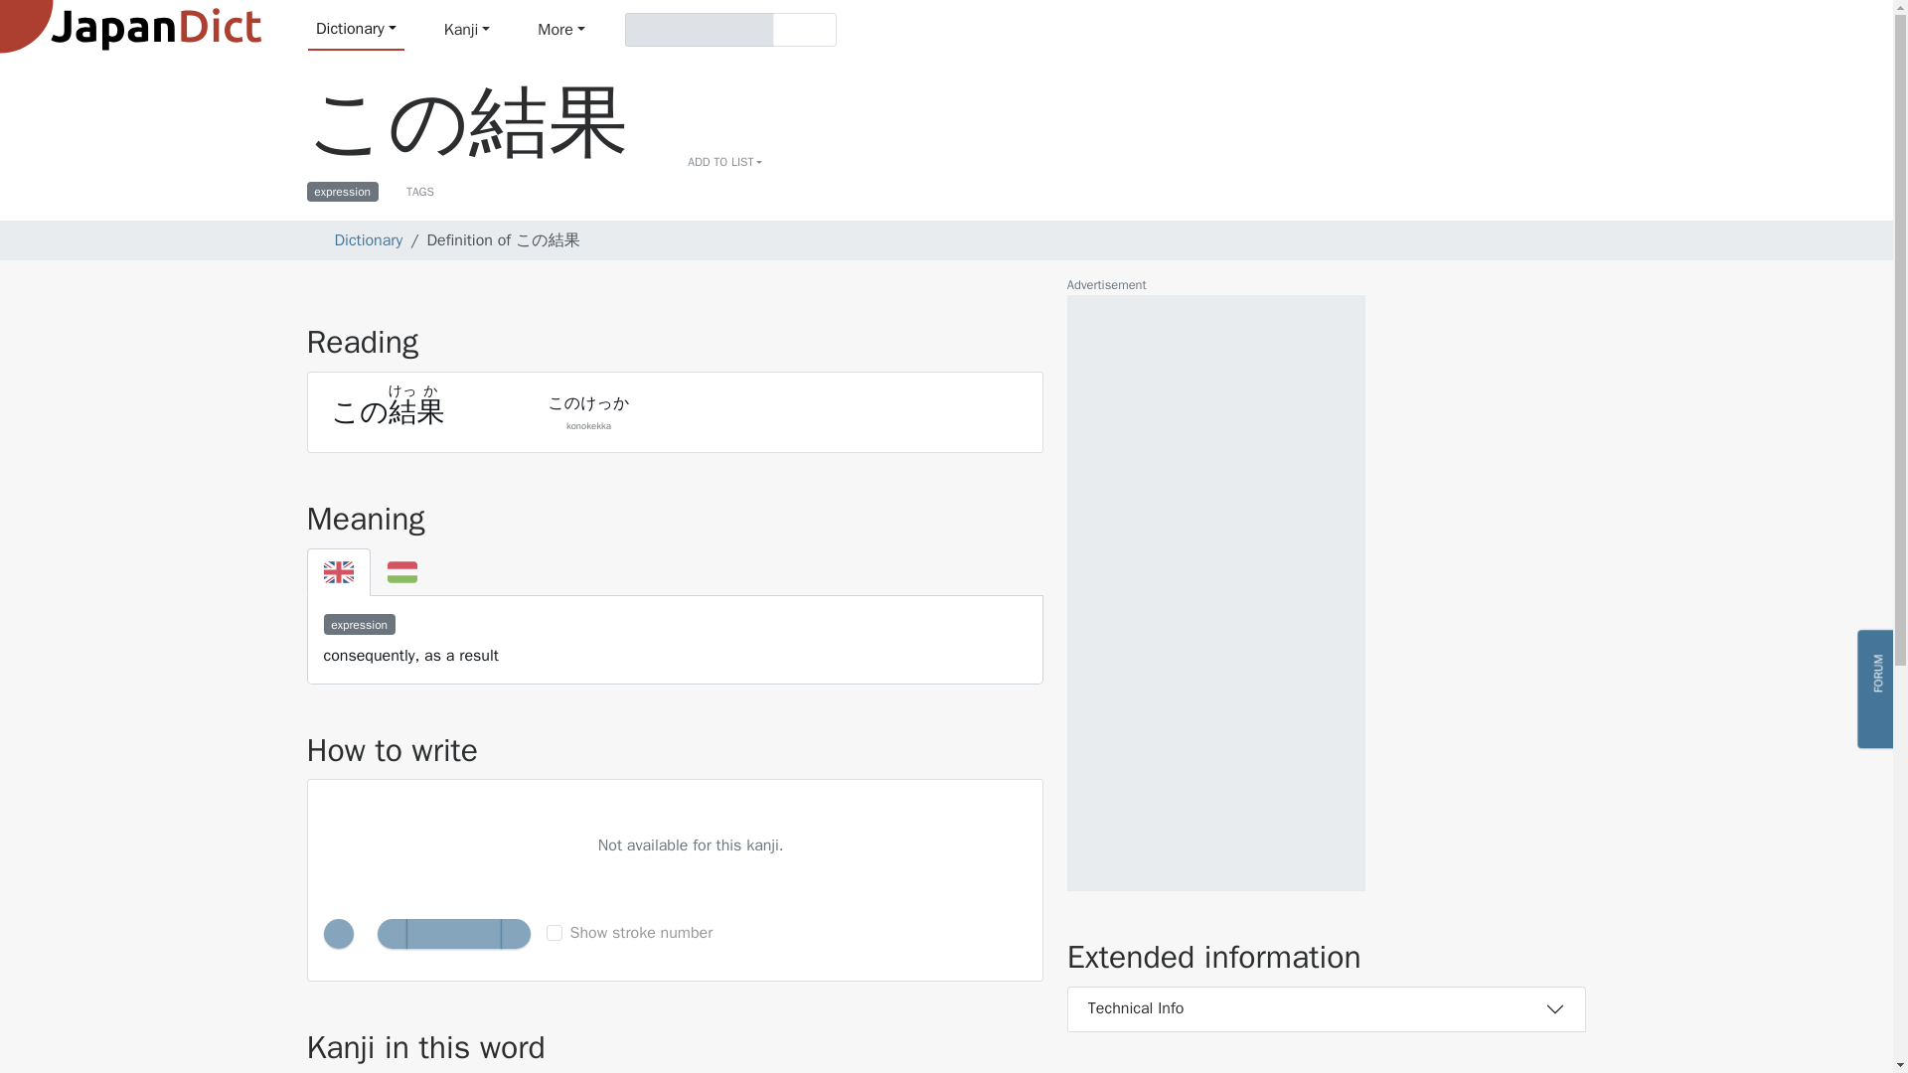  I want to click on Dictionary, so click(356, 29).